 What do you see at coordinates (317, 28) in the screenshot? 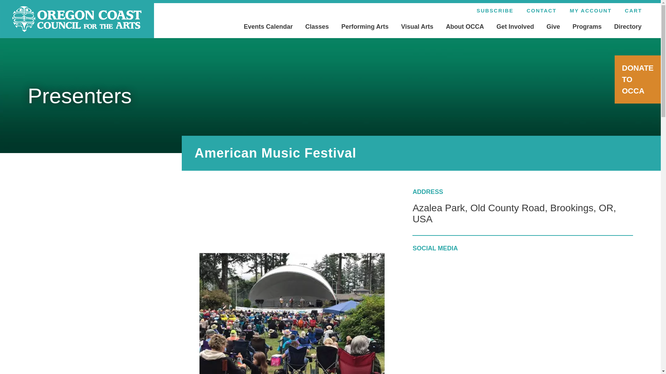
I see `Classes` at bounding box center [317, 28].